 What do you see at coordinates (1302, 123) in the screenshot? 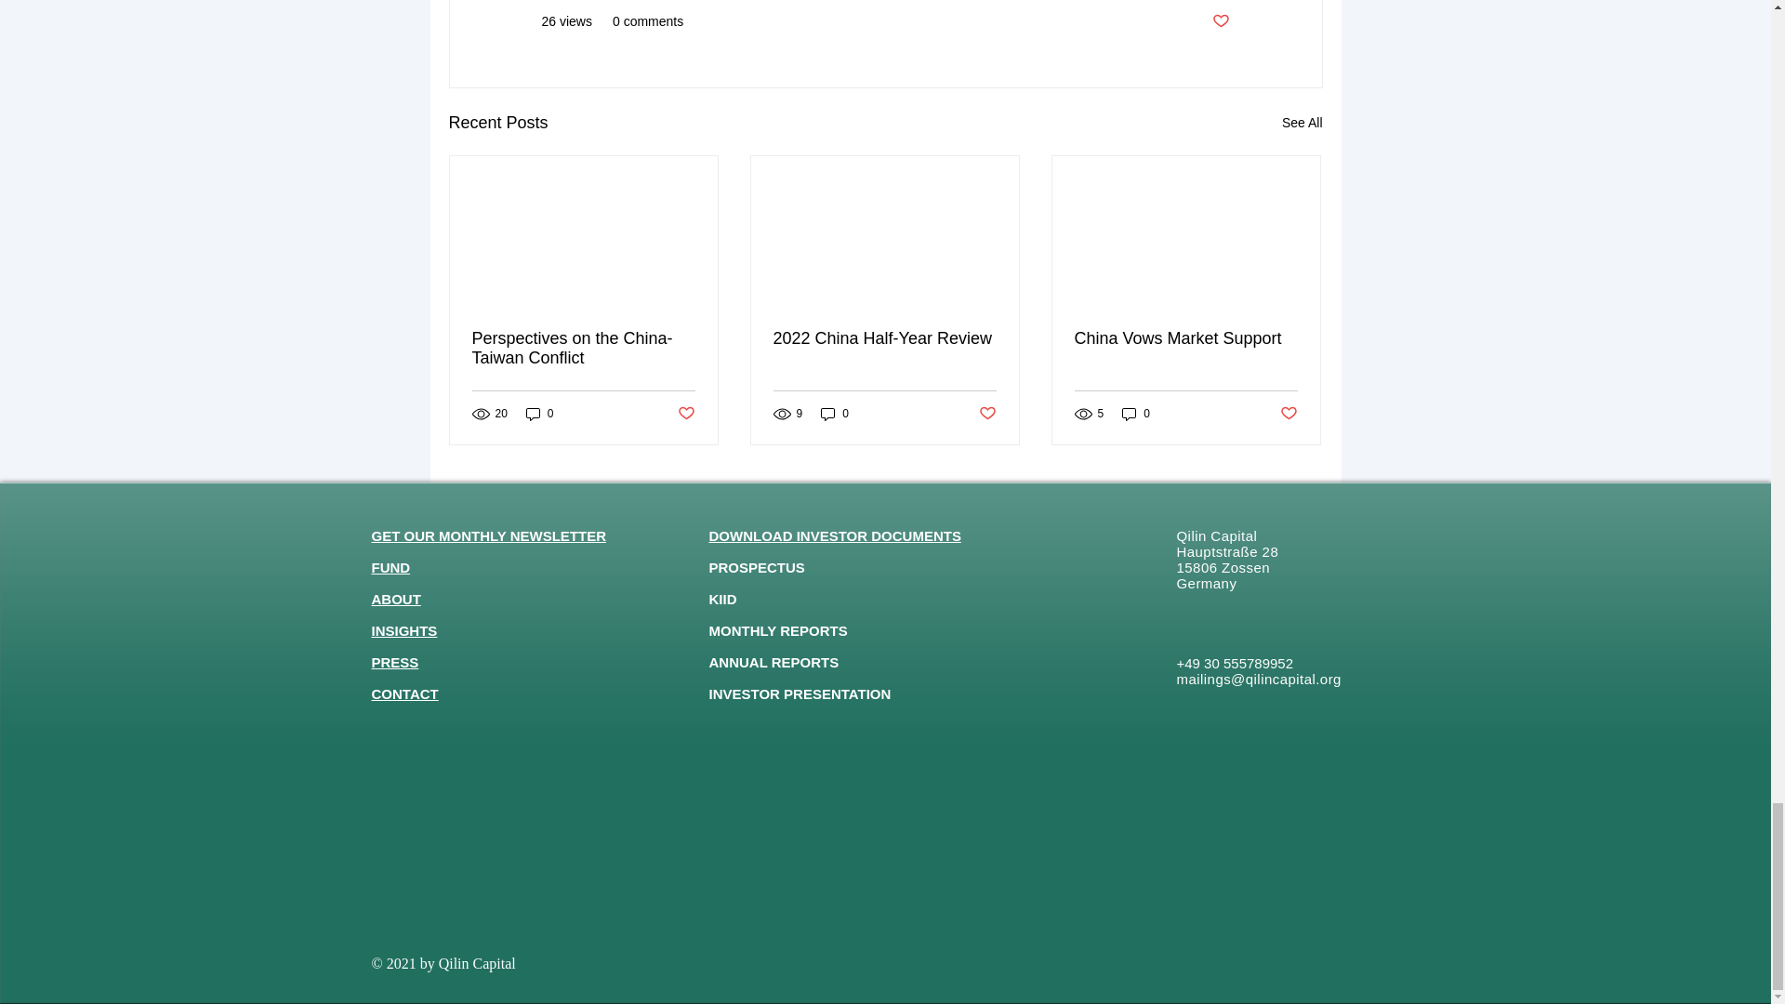
I see `See All` at bounding box center [1302, 123].